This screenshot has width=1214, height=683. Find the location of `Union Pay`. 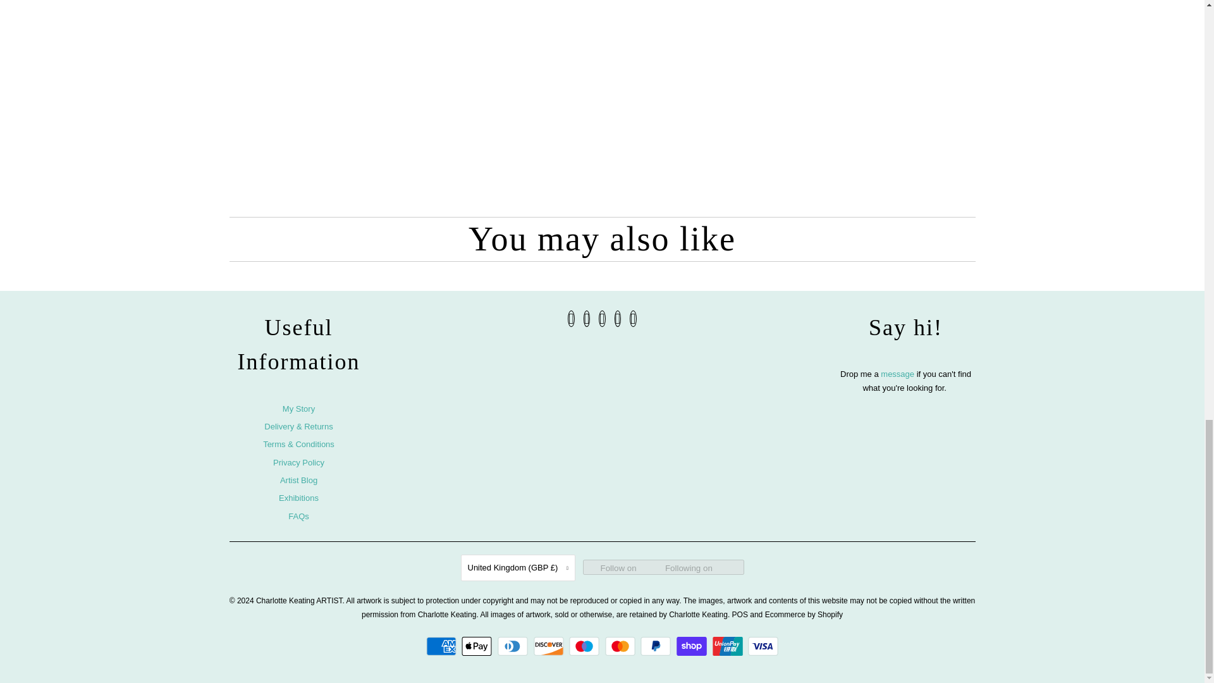

Union Pay is located at coordinates (730, 646).